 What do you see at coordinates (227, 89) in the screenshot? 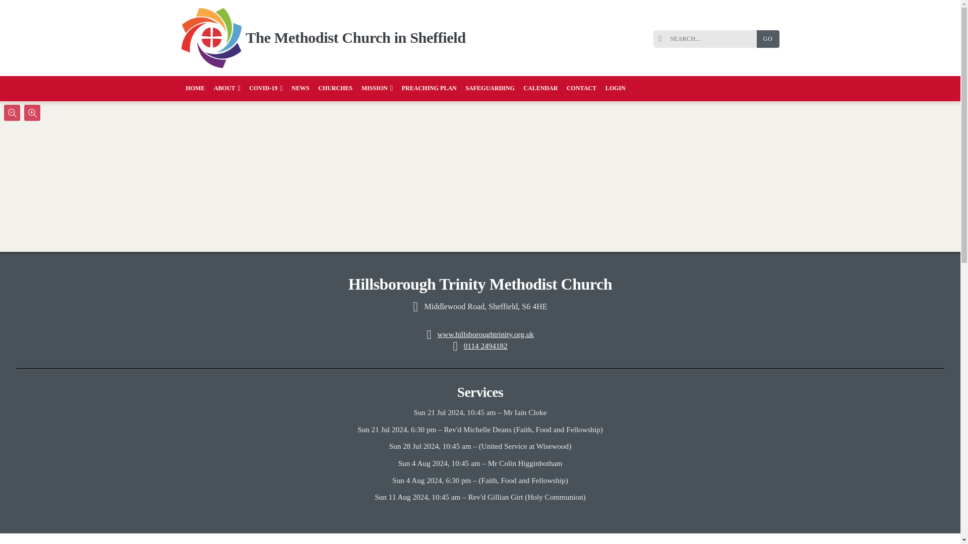
I see `ABOUT` at bounding box center [227, 89].